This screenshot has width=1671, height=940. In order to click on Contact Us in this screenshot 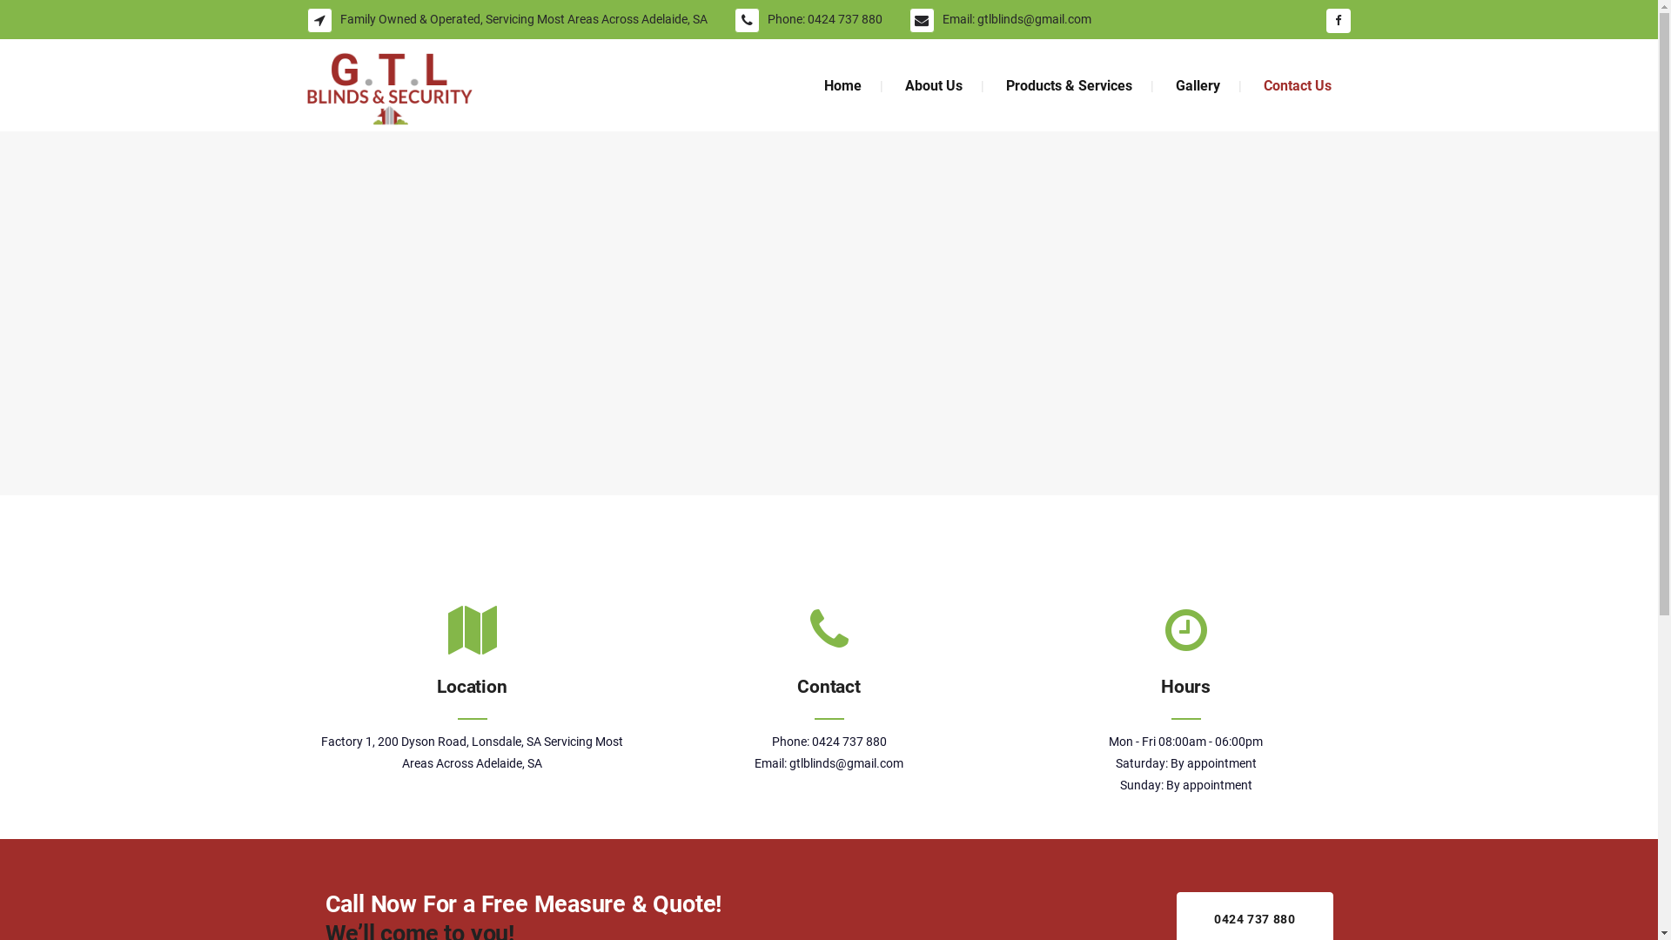, I will do `click(1297, 85)`.